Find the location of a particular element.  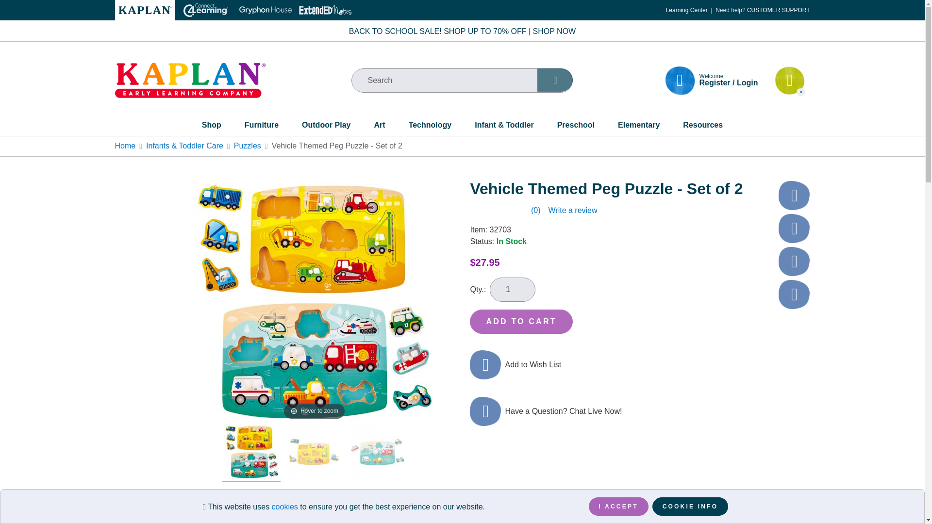

1 is located at coordinates (513, 290).